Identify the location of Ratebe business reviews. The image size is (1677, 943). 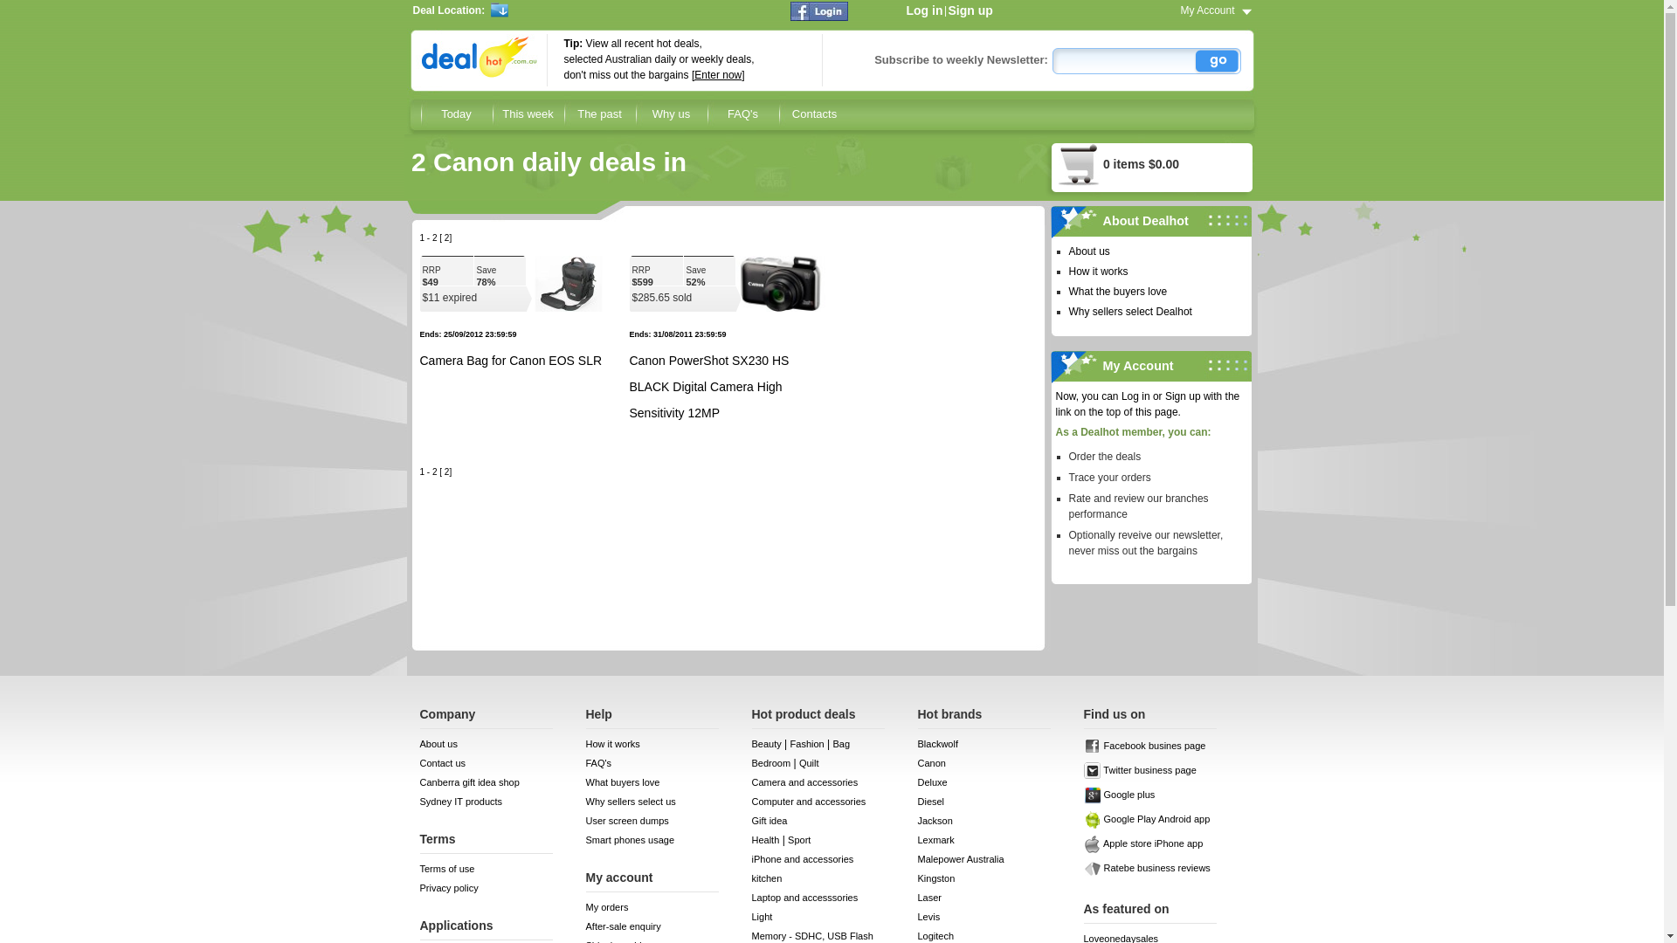
(1146, 868).